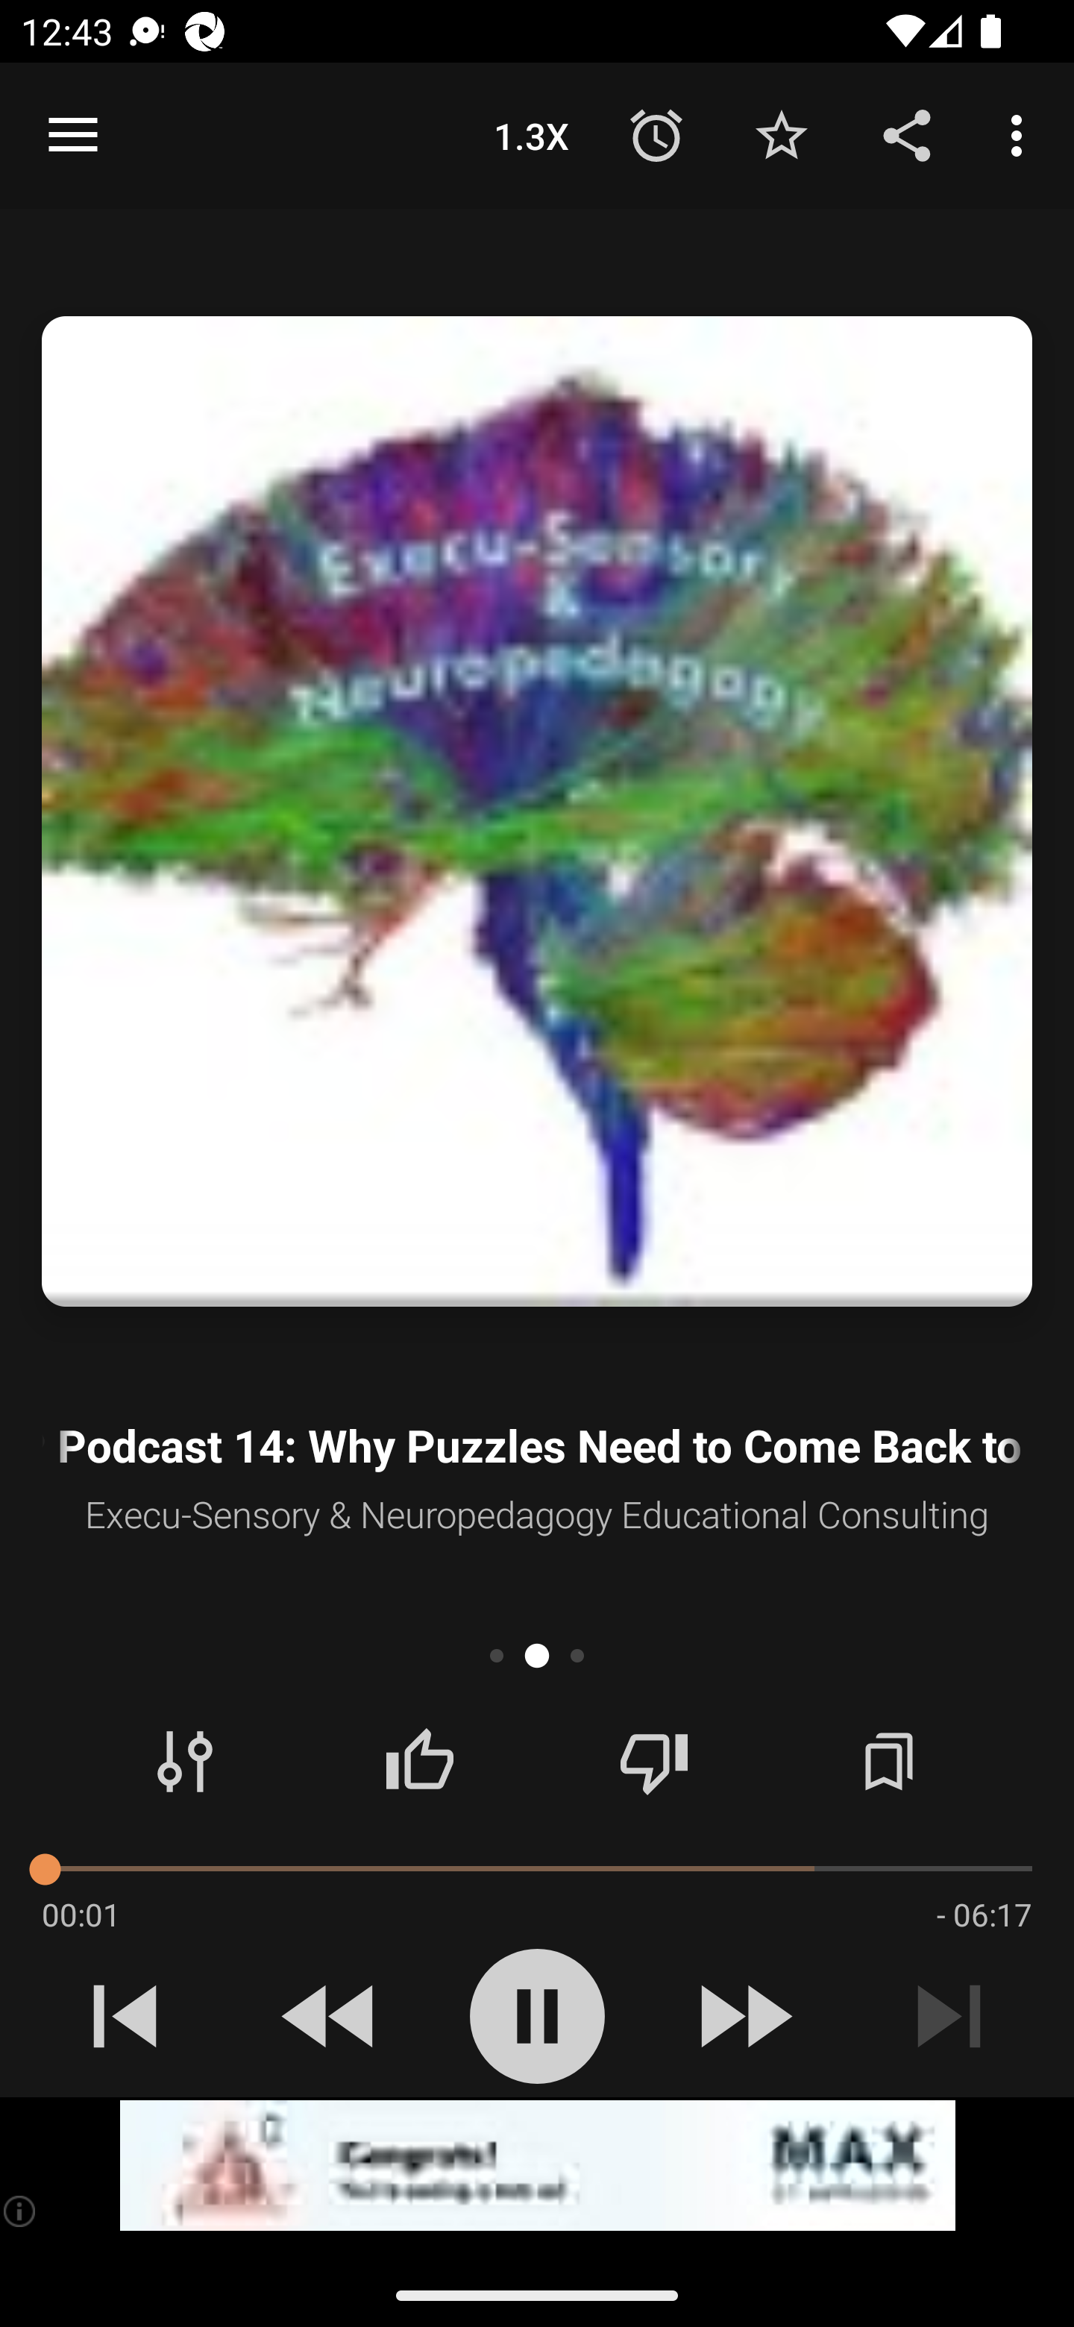 This screenshot has height=2327, width=1074. What do you see at coordinates (537, 811) in the screenshot?
I see `Episode description` at bounding box center [537, 811].